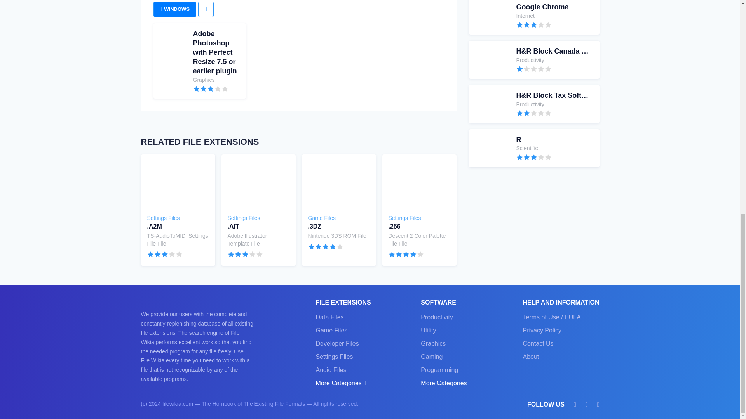 Image resolution: width=746 pixels, height=419 pixels. Describe the element at coordinates (534, 25) in the screenshot. I see `User rating 3.6` at that location.